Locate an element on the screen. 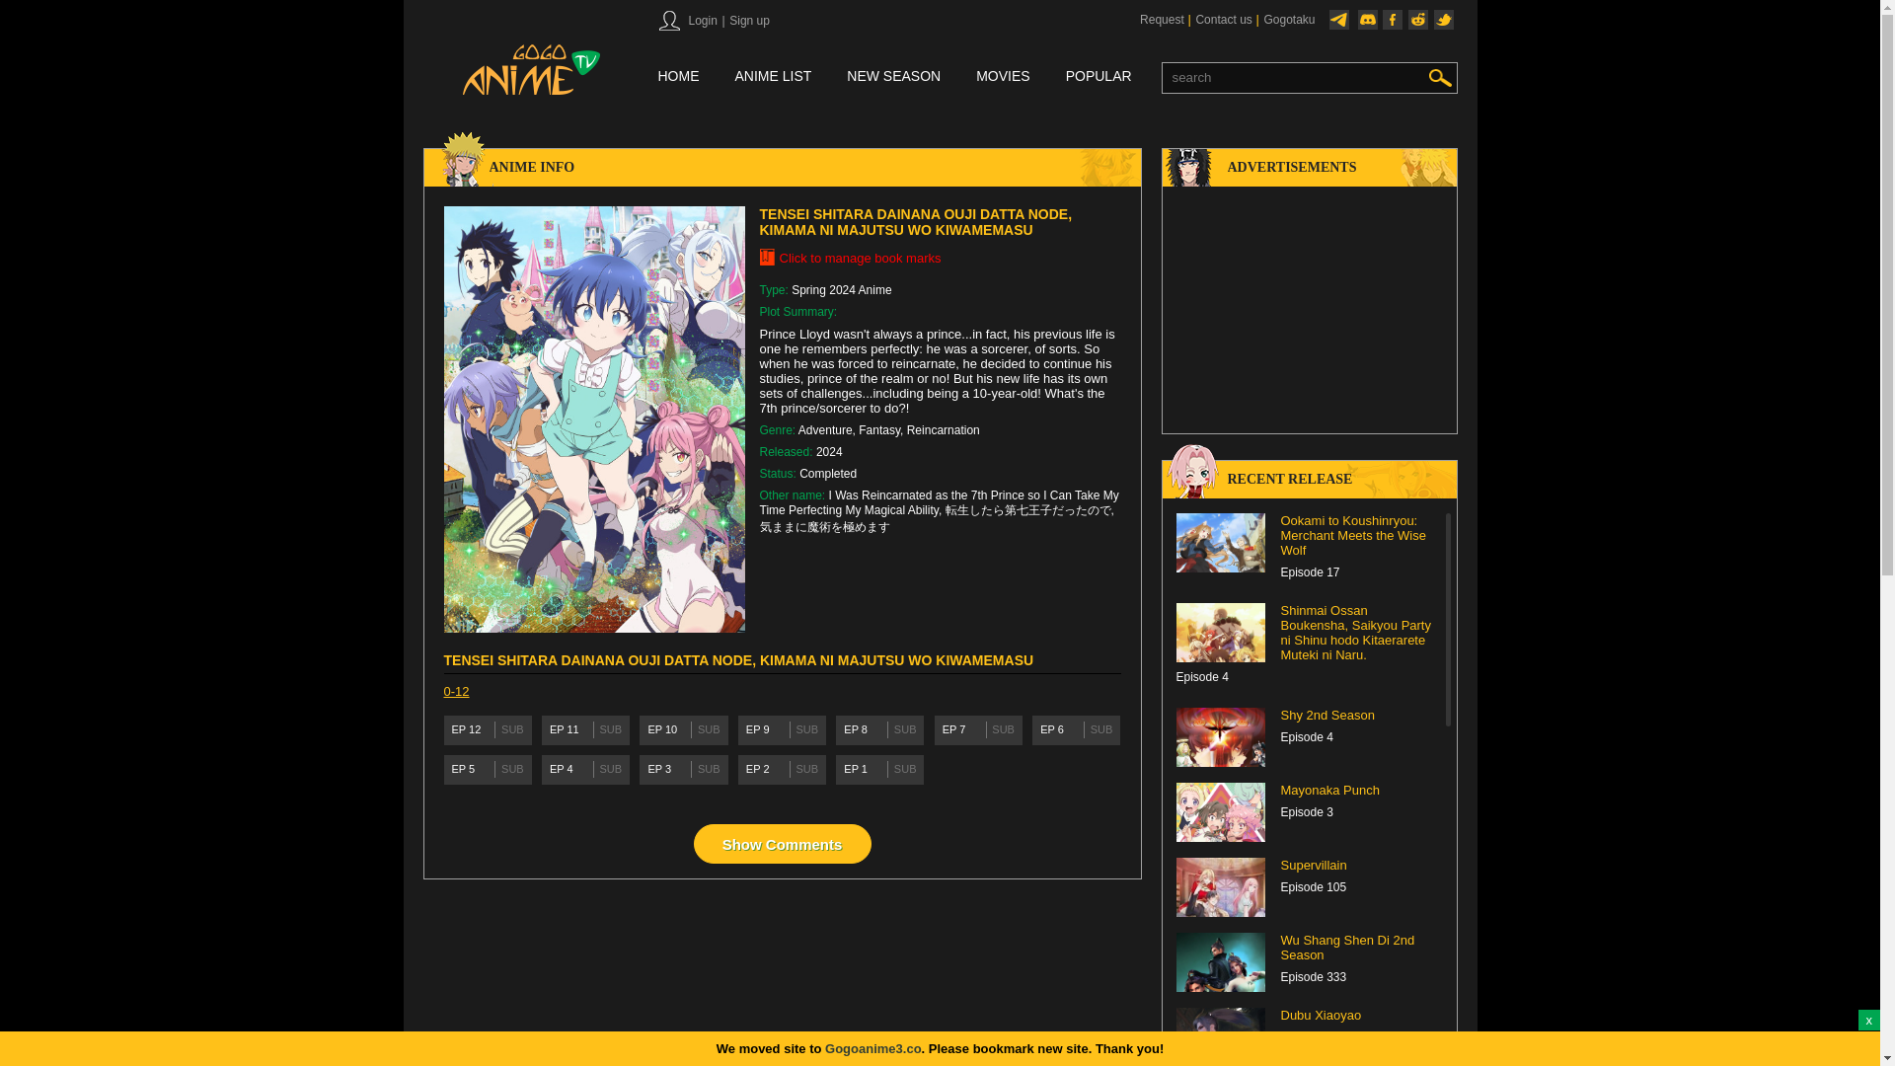 The height and width of the screenshot is (1066, 1895). POPULAR is located at coordinates (1098, 77).